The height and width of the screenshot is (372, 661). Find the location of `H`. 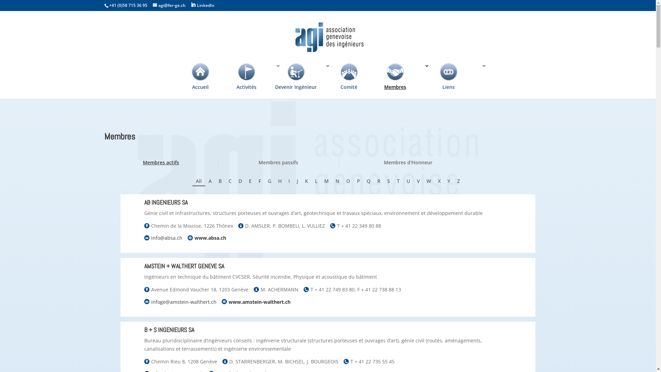

H is located at coordinates (280, 181).